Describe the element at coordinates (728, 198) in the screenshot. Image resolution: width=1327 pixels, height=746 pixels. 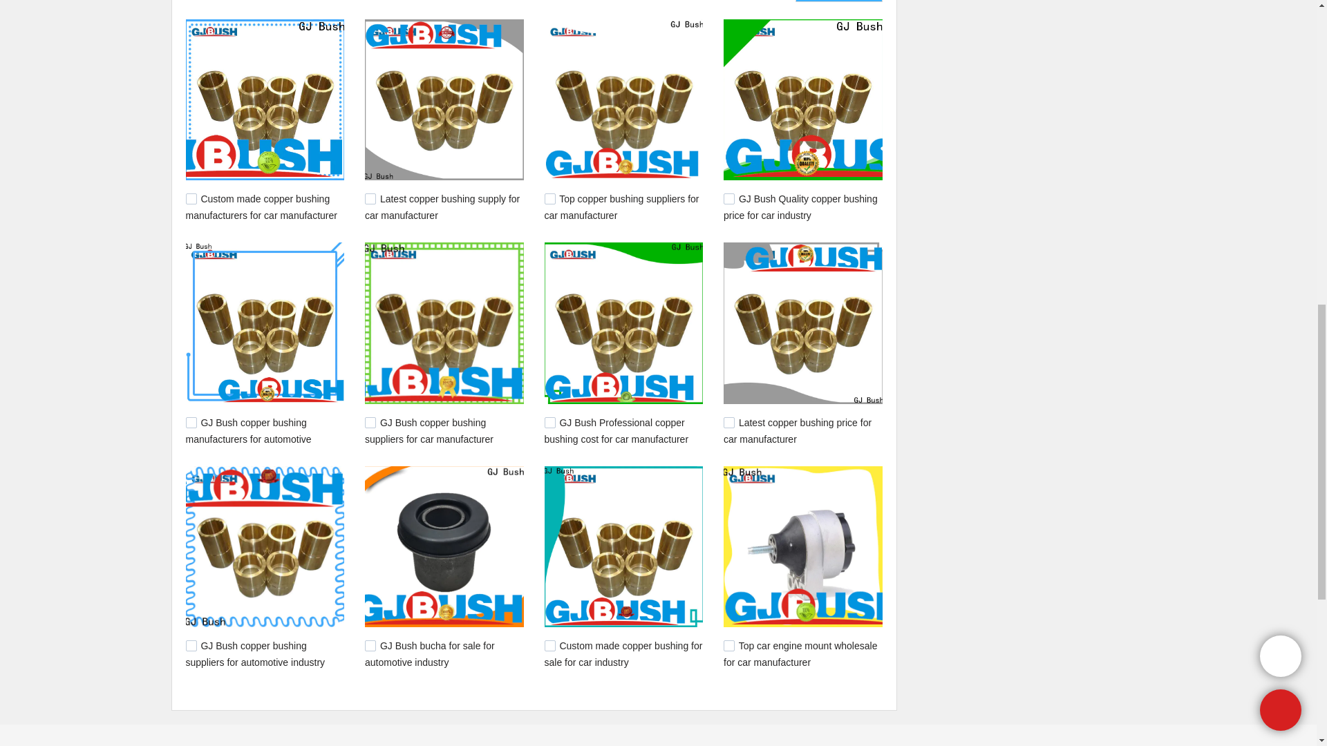
I see `2967` at that location.